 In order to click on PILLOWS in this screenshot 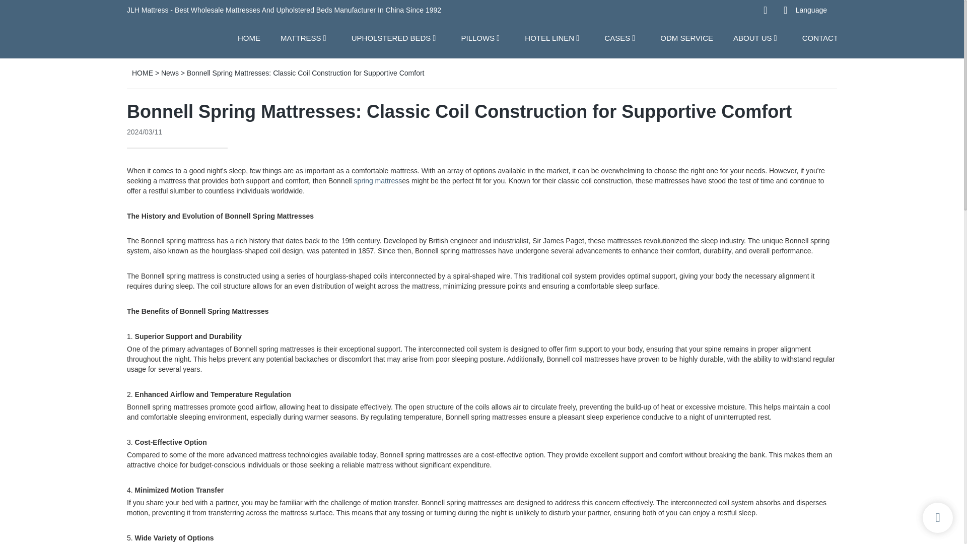, I will do `click(477, 37)`.